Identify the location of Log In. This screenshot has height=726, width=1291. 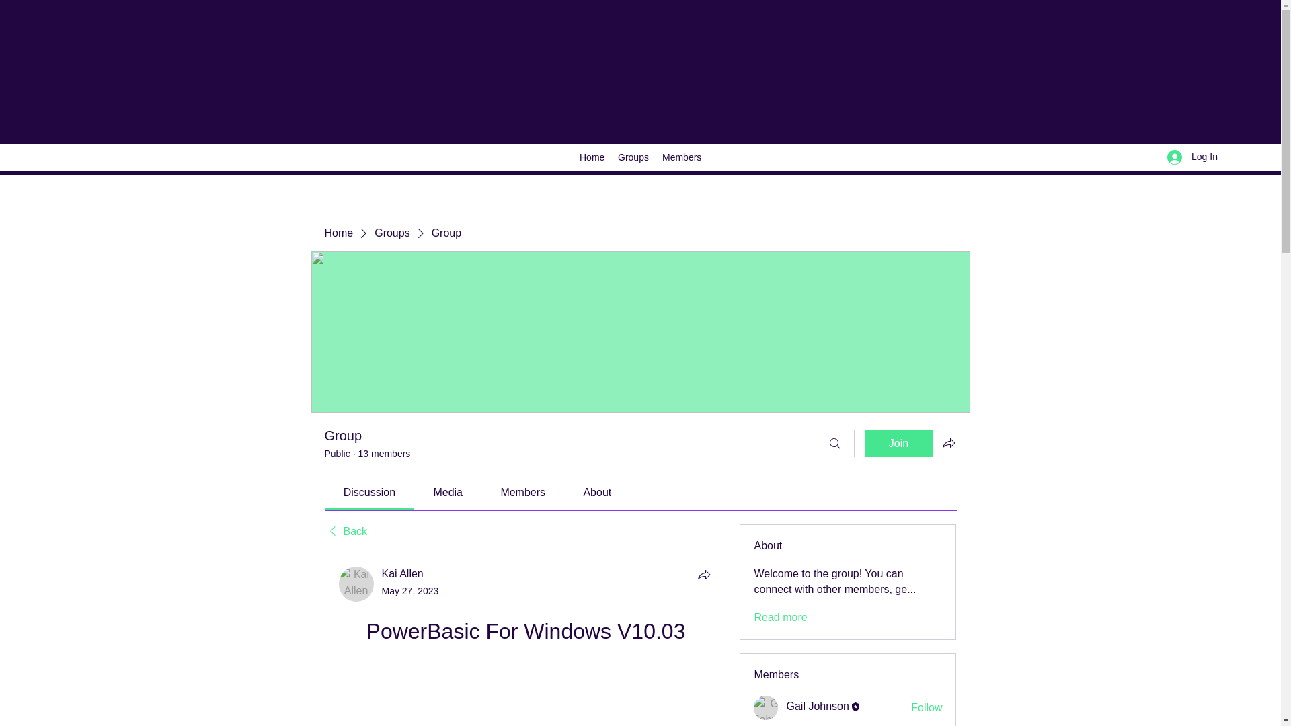
(1193, 156).